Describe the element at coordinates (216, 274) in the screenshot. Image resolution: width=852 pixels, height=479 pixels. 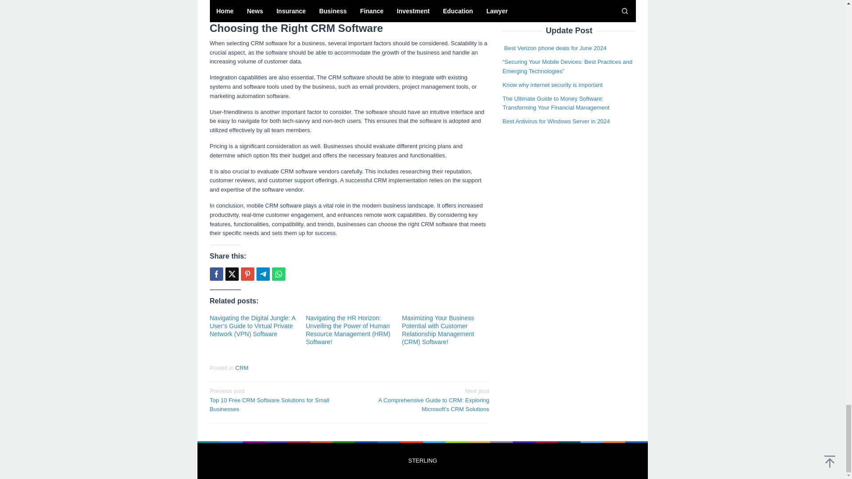
I see `Share this` at that location.